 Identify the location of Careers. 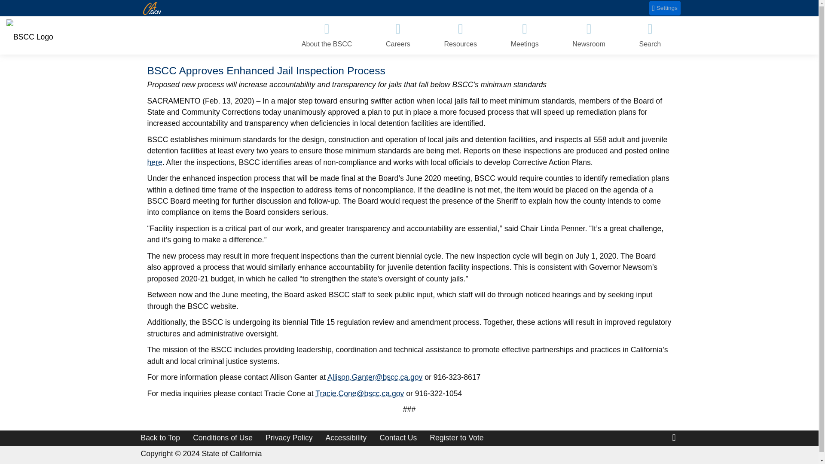
(398, 35).